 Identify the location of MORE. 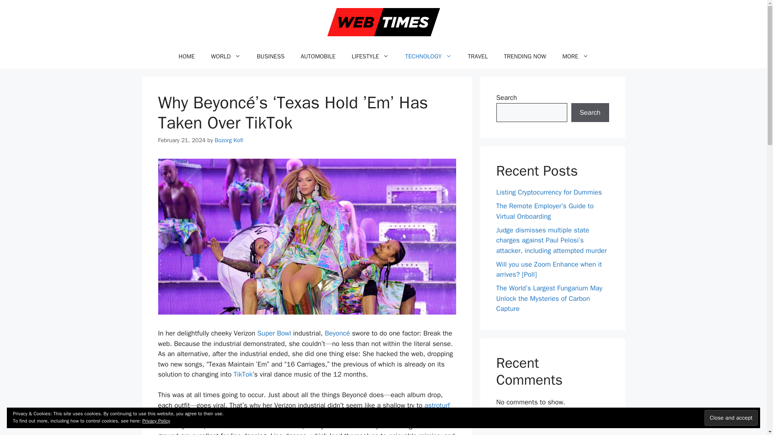
(575, 56).